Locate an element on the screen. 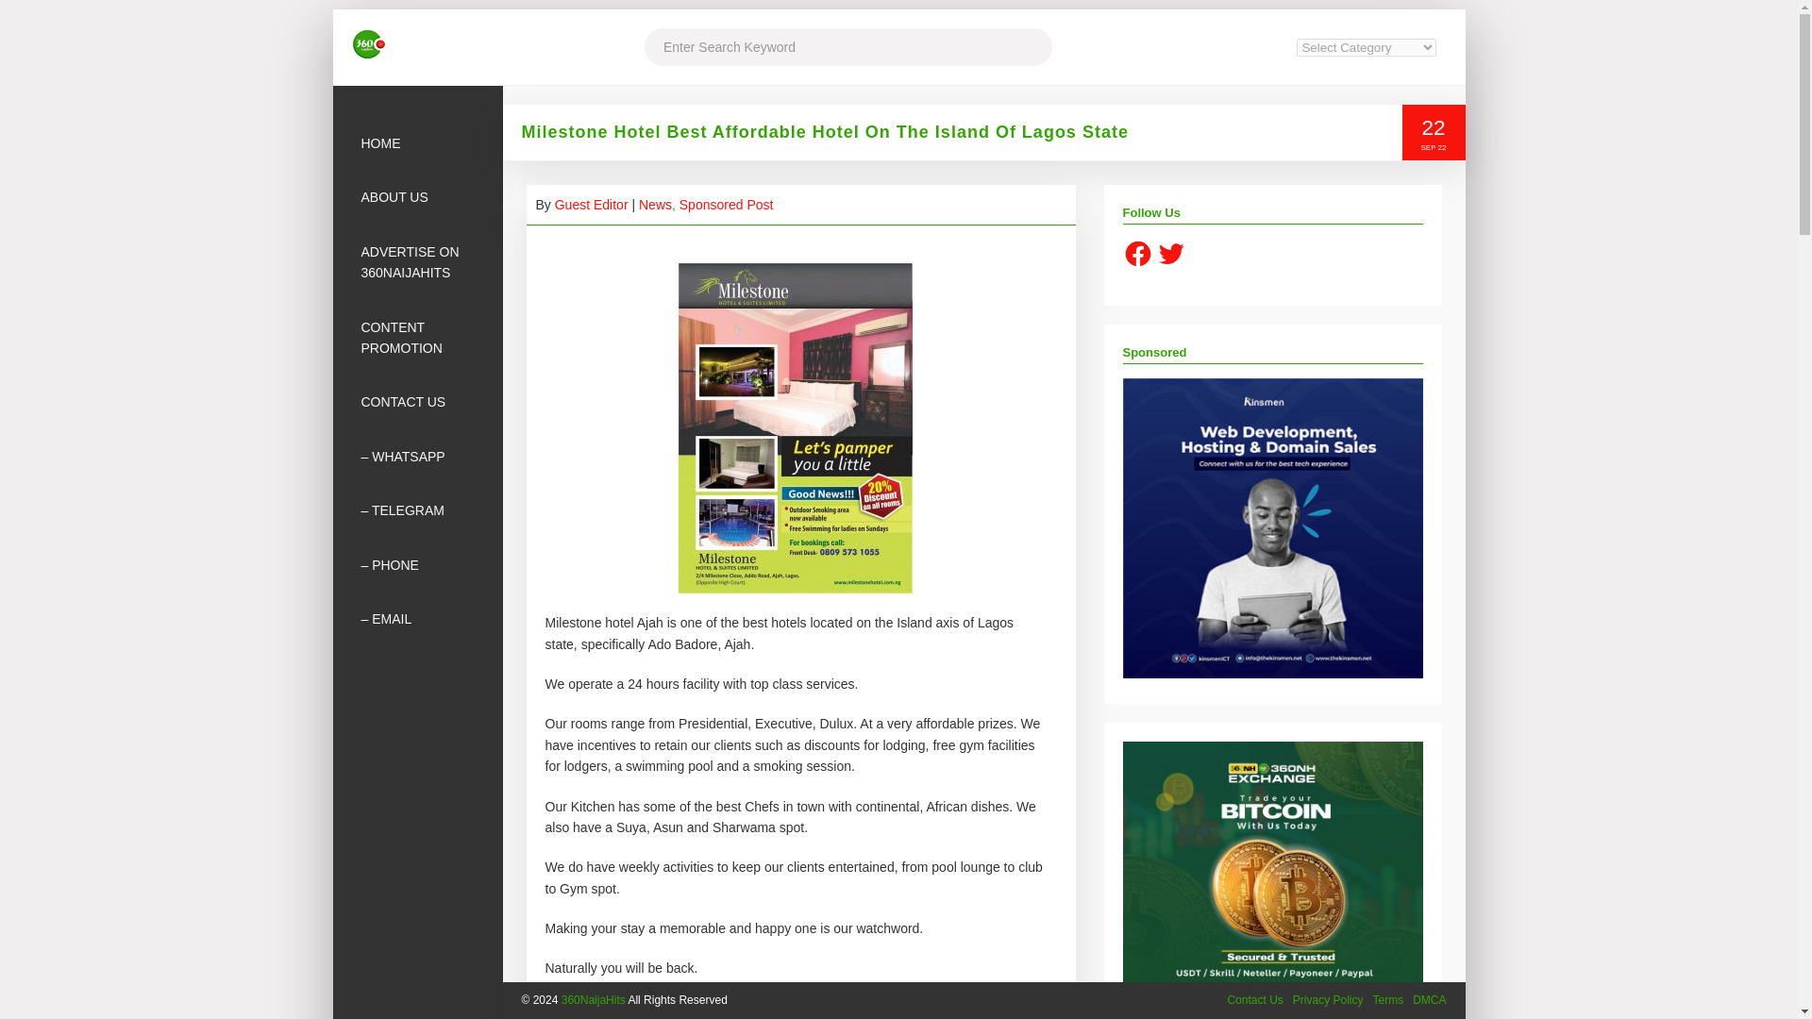 The image size is (1812, 1019). CONTENT PROMOTION is located at coordinates (416, 338).